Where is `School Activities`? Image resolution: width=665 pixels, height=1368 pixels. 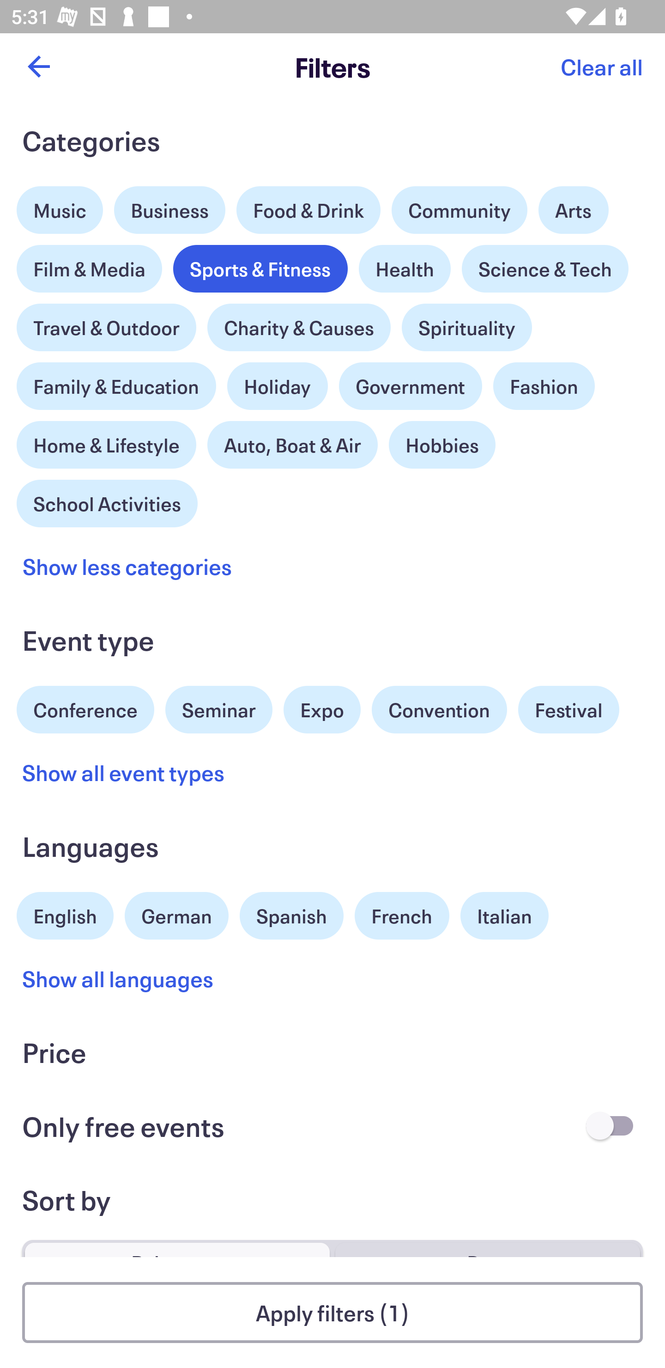 School Activities is located at coordinates (107, 502).